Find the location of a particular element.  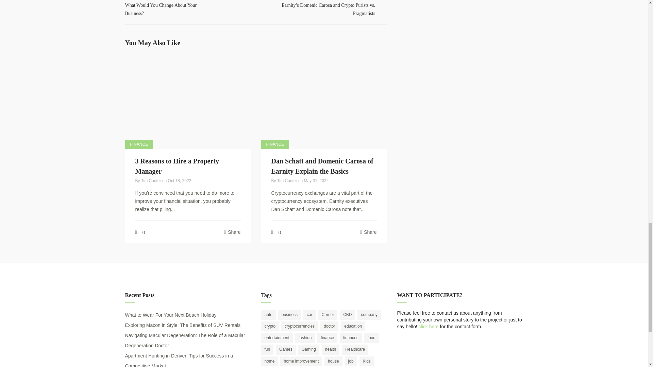

FINANCE is located at coordinates (329, 10).